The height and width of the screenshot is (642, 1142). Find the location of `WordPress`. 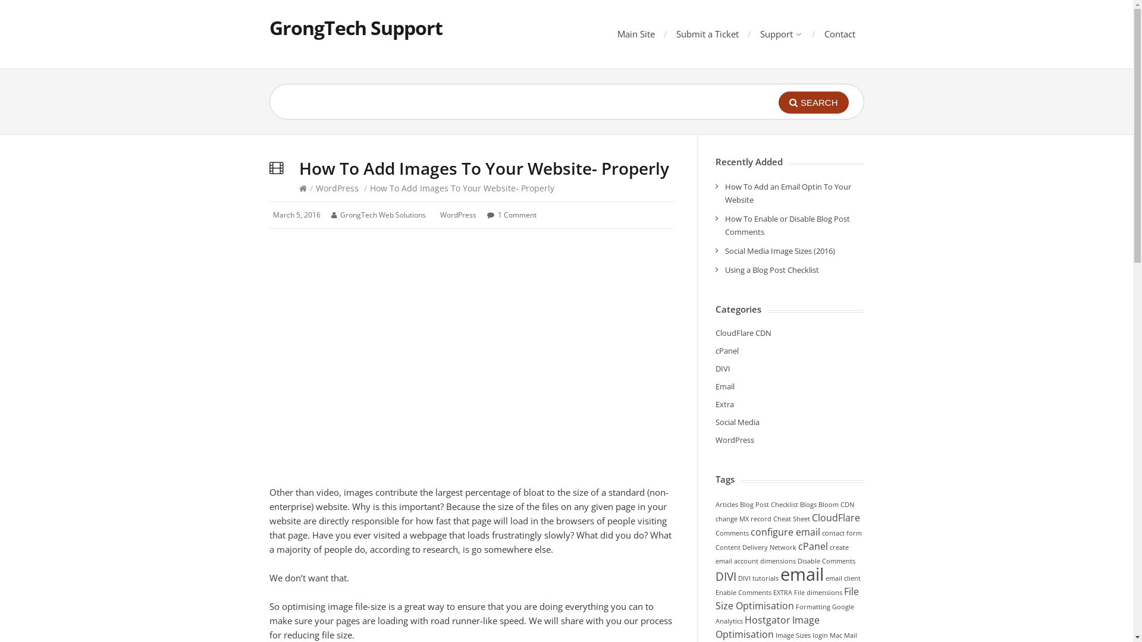

WordPress is located at coordinates (337, 188).